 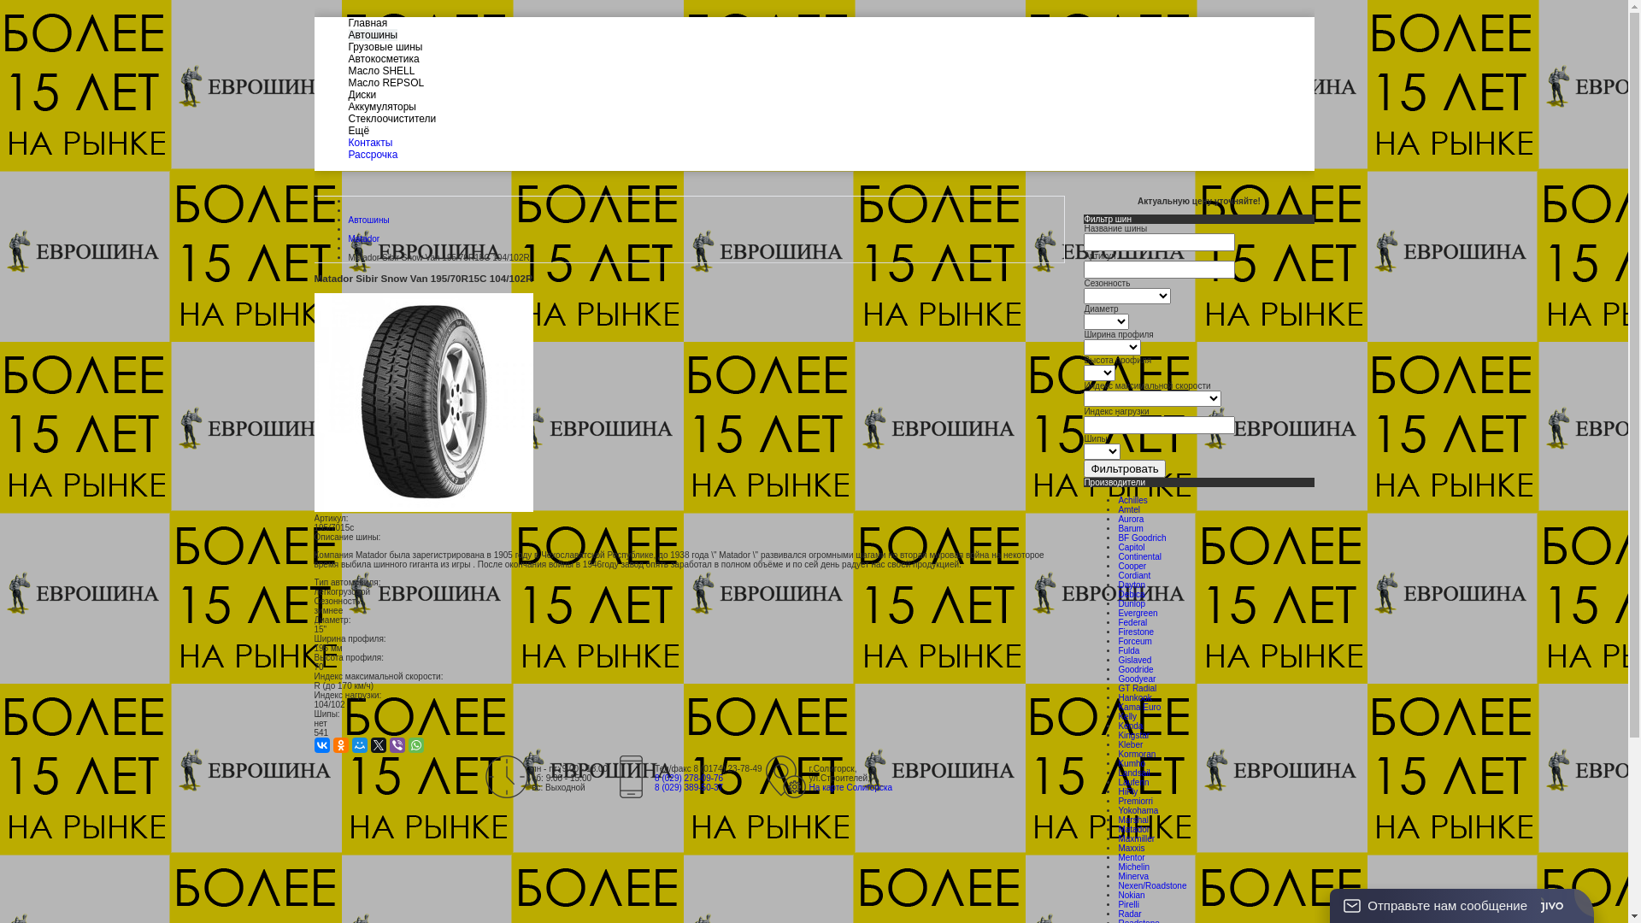 What do you see at coordinates (1135, 697) in the screenshot?
I see `Hankook` at bounding box center [1135, 697].